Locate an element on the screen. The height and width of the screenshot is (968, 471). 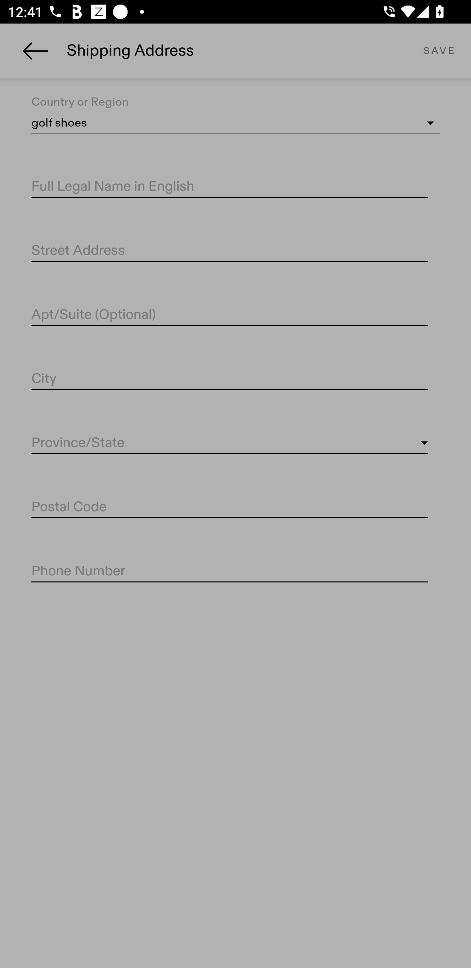
City is located at coordinates (230, 379).